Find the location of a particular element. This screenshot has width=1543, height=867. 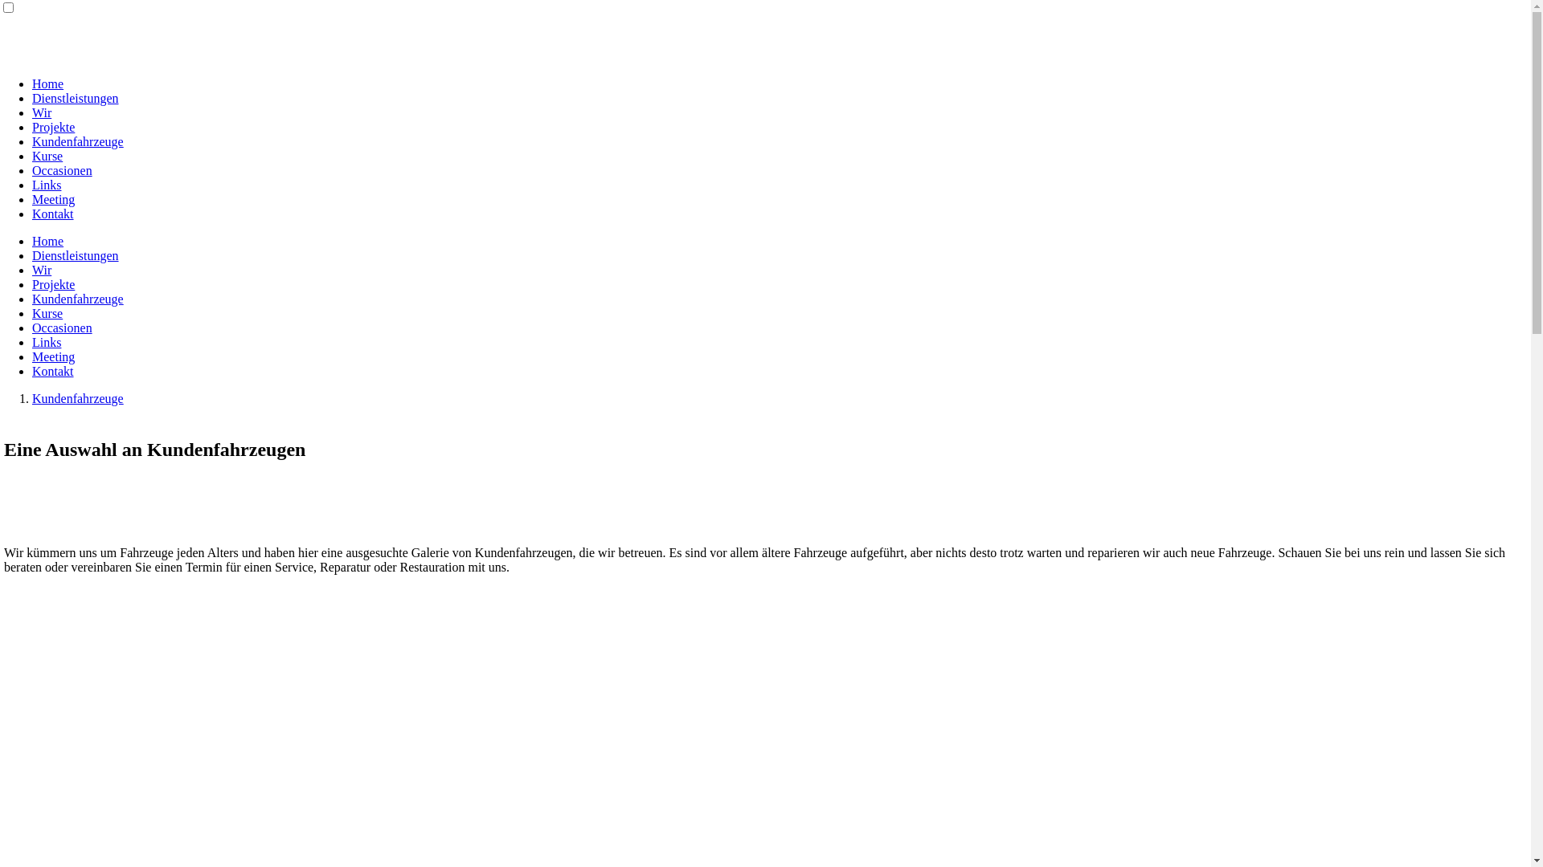

Dienstleistungen is located at coordinates (76, 98).